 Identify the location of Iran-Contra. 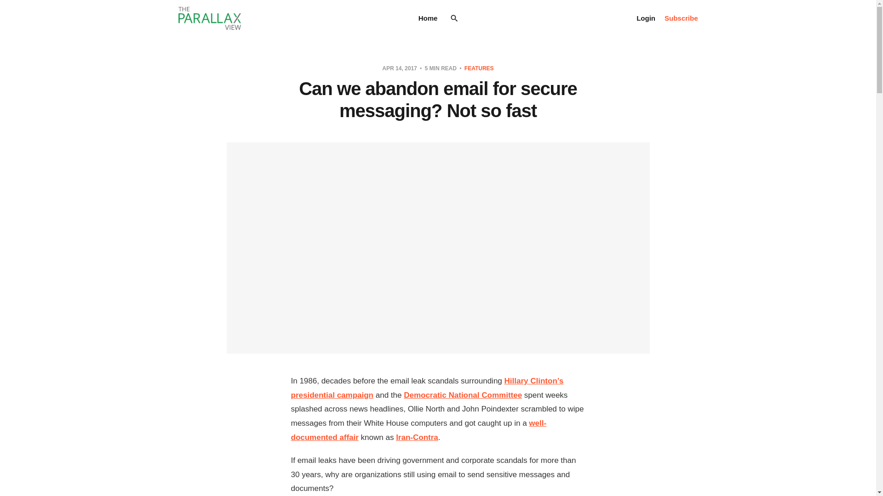
(417, 437).